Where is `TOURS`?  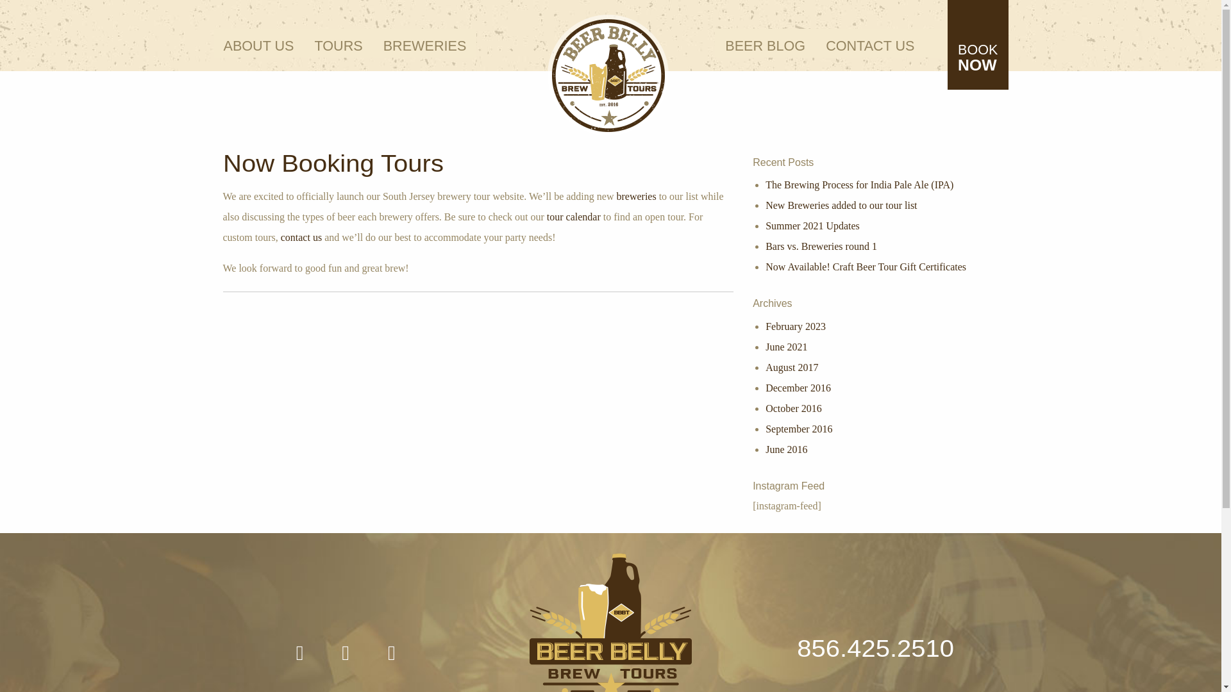 TOURS is located at coordinates (339, 43).